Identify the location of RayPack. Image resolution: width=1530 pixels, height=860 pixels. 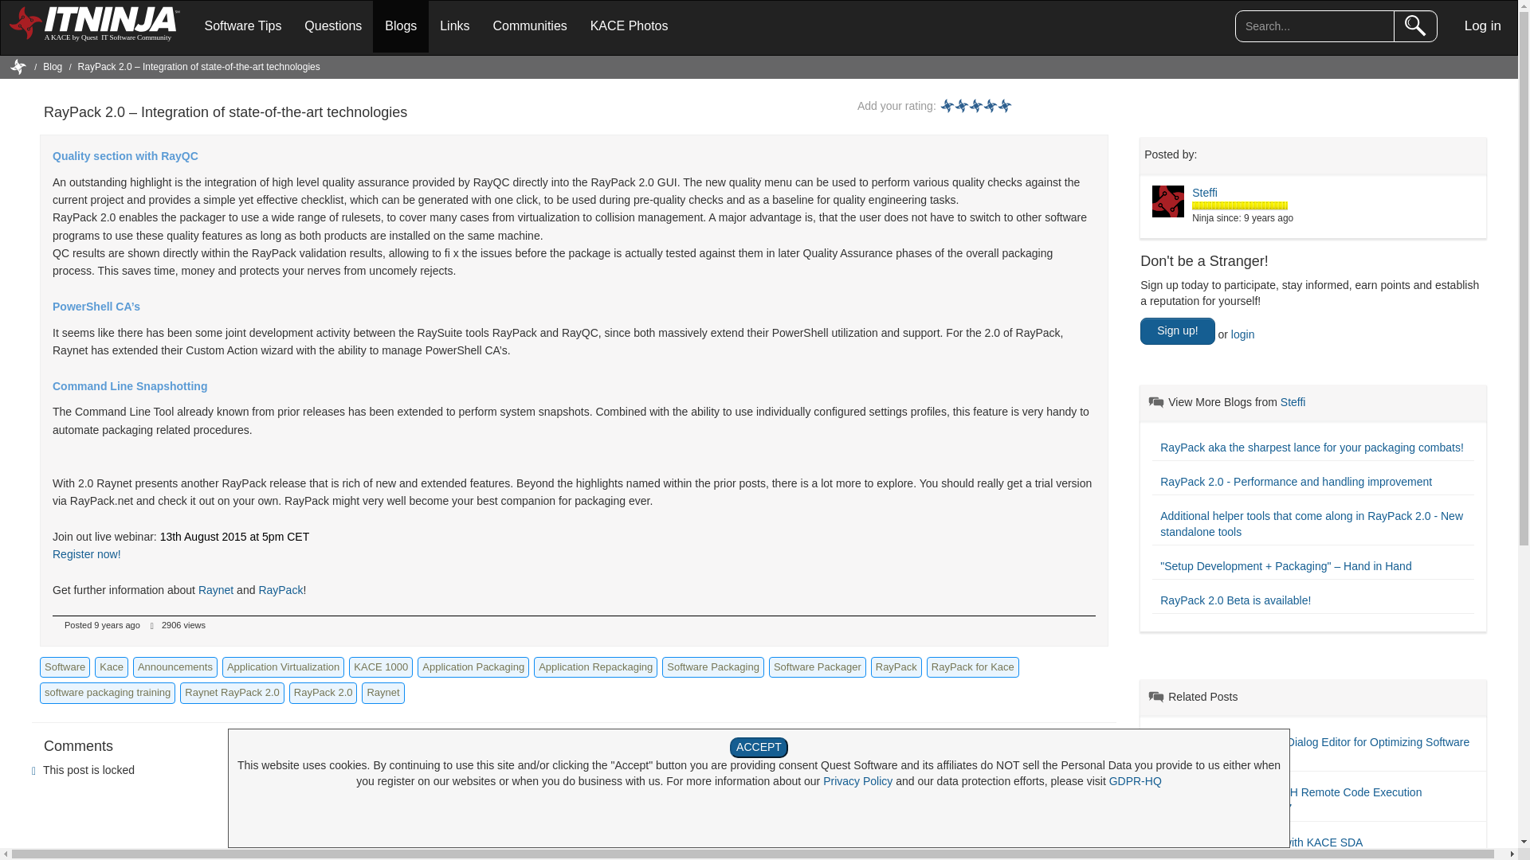
(280, 590).